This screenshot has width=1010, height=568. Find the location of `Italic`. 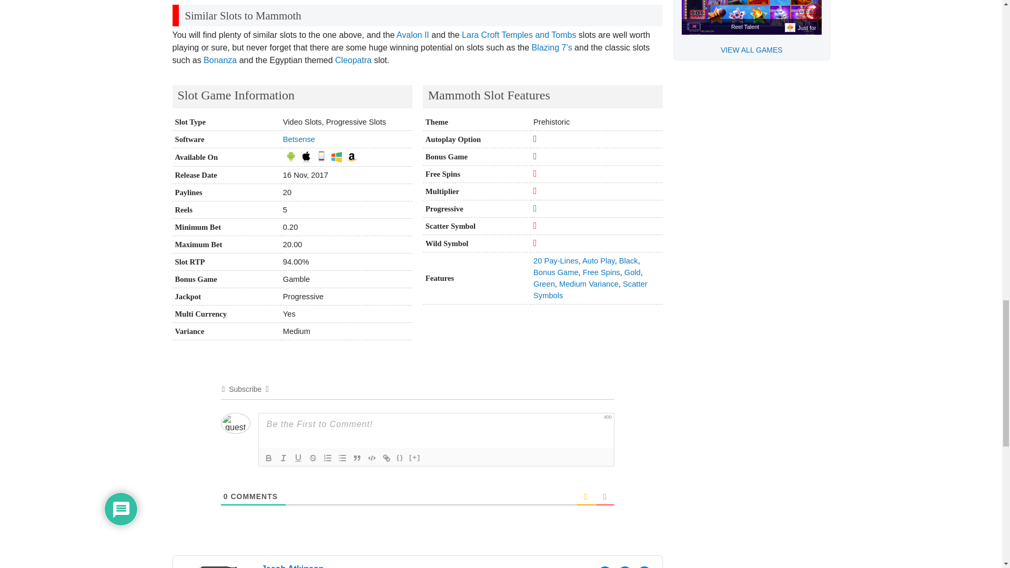

Italic is located at coordinates (283, 458).